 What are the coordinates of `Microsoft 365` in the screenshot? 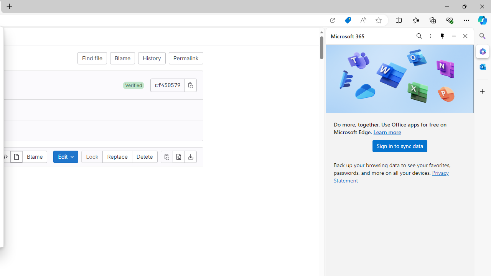 It's located at (483, 51).